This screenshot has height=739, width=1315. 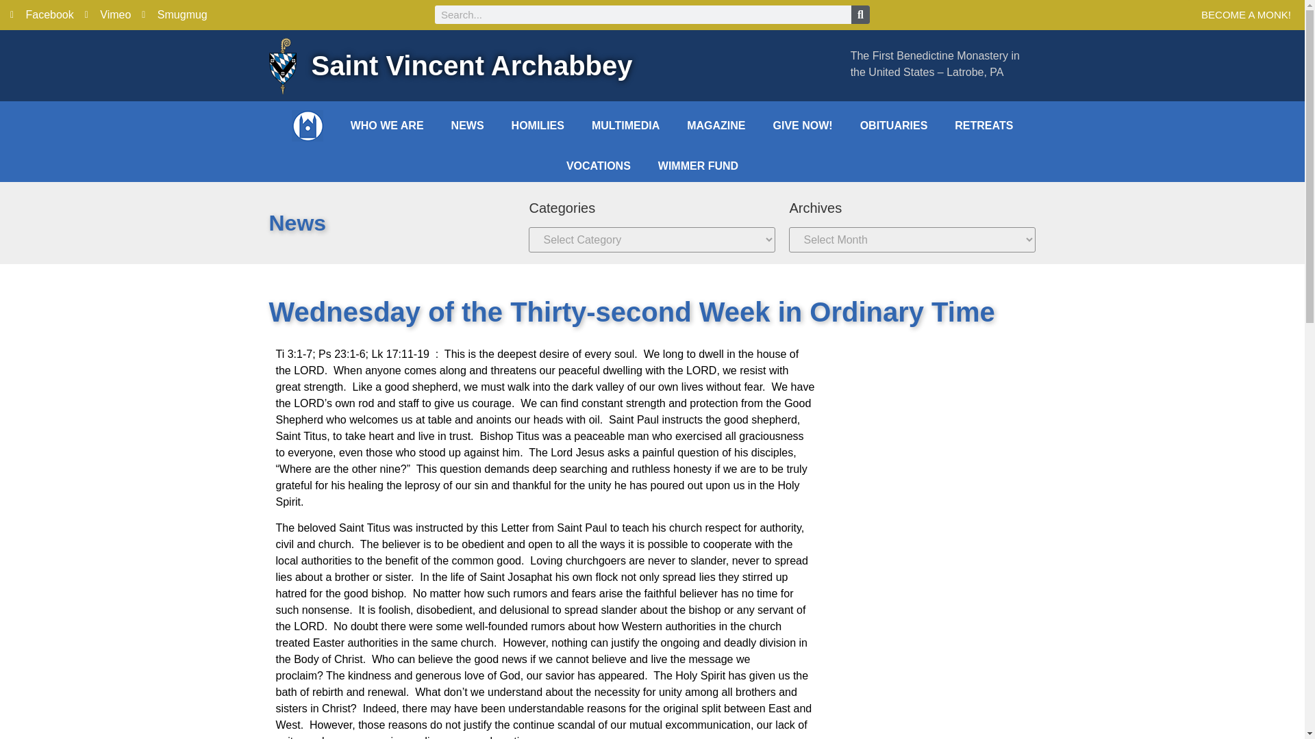 What do you see at coordinates (598, 166) in the screenshot?
I see `VOCATIONS` at bounding box center [598, 166].